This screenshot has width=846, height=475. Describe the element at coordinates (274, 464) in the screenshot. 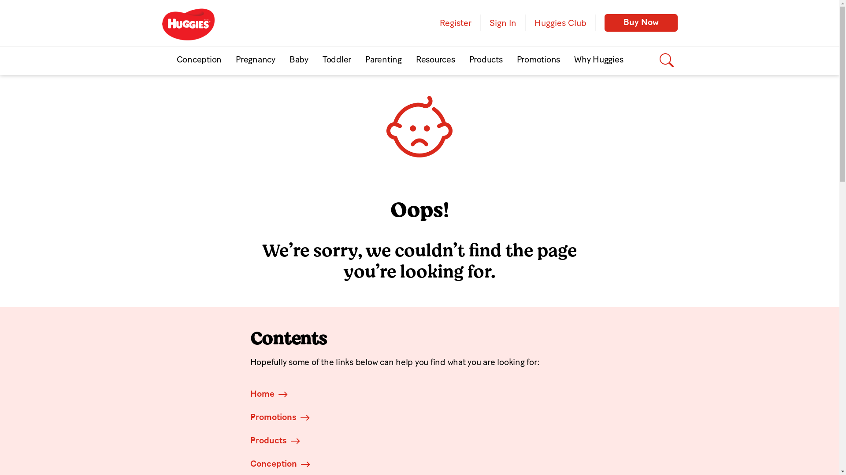

I see `Conception` at that location.